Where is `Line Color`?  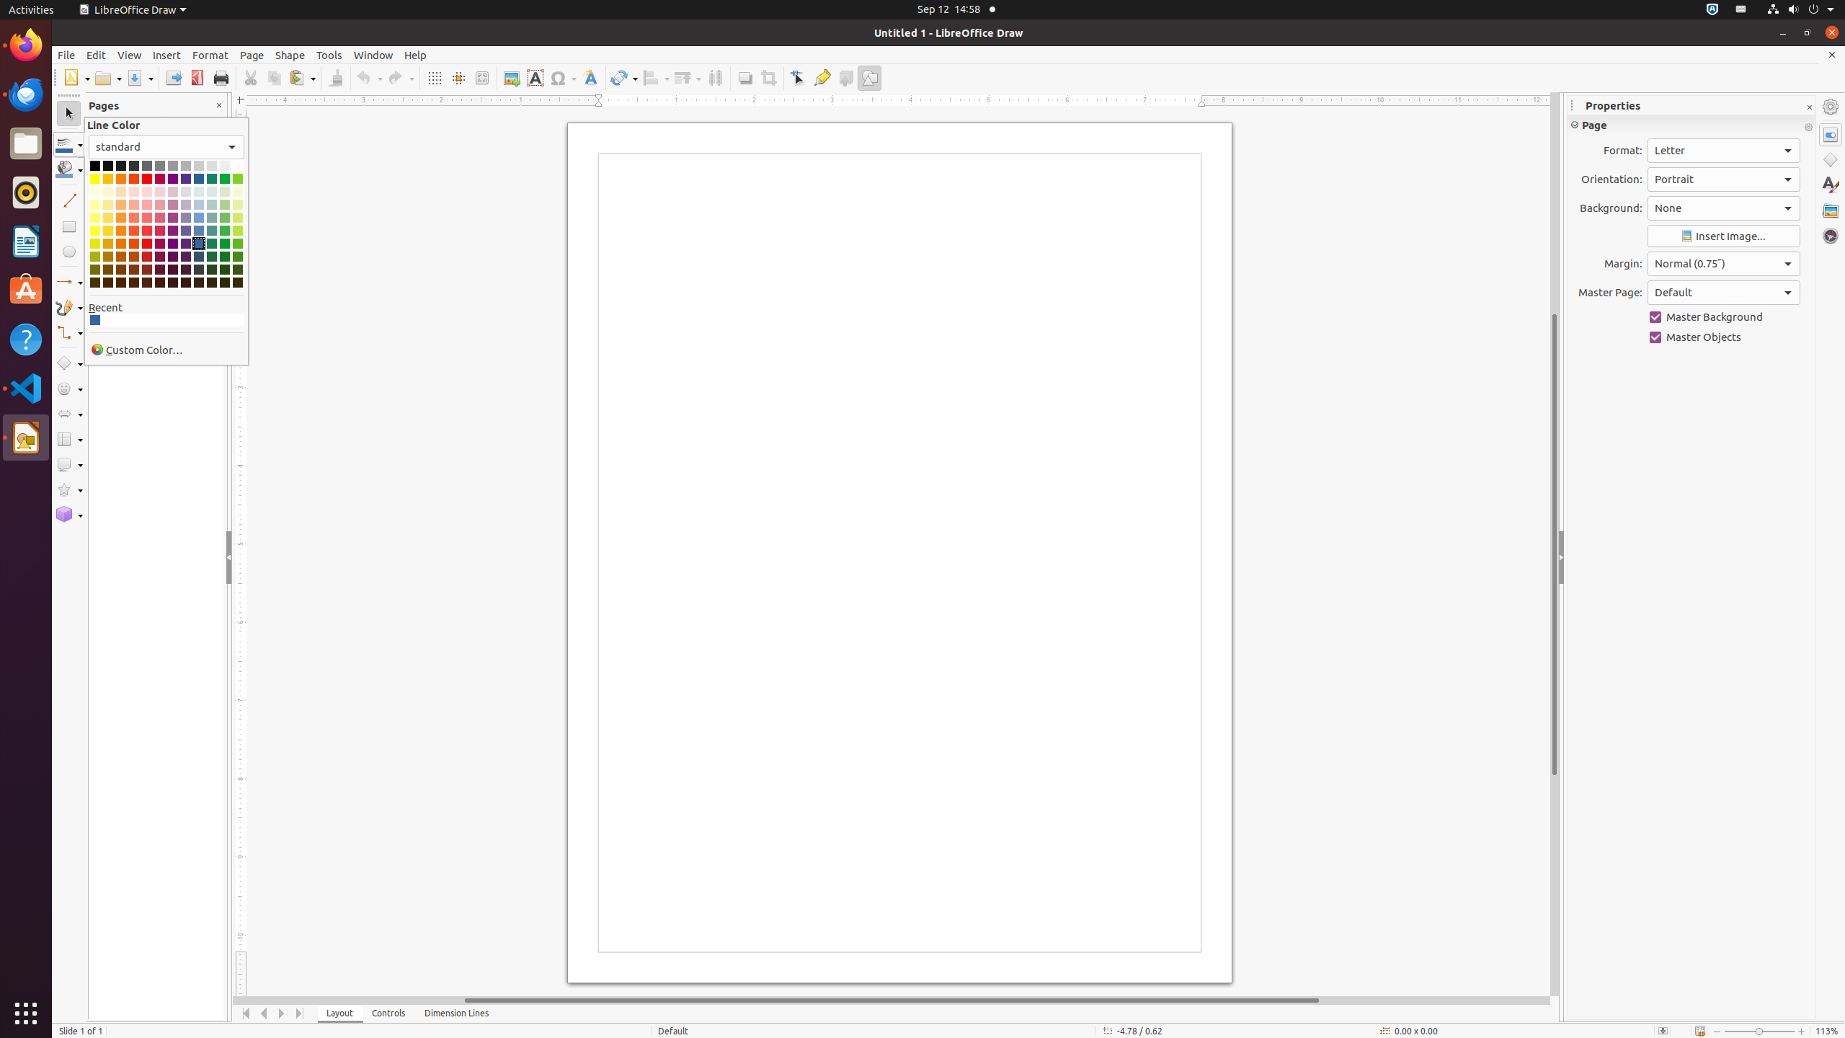 Line Color is located at coordinates (69, 144).